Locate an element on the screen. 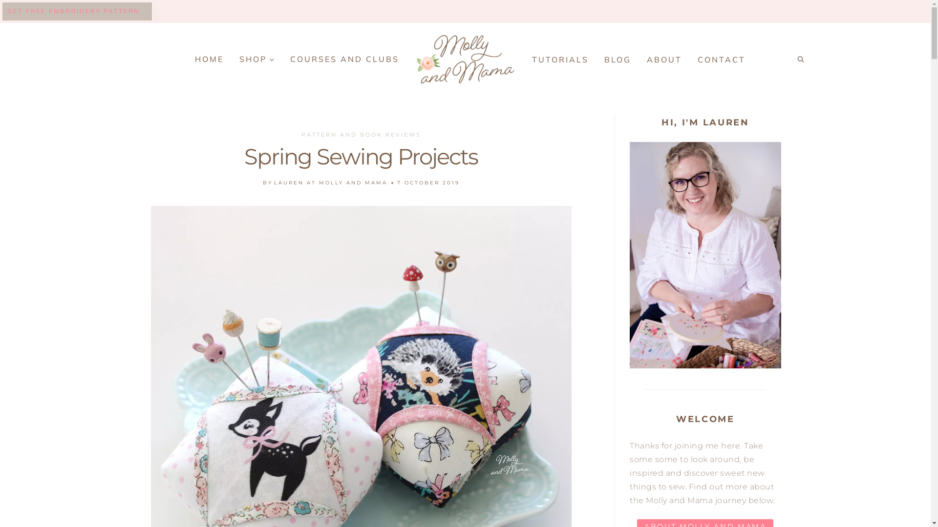 Image resolution: width=938 pixels, height=527 pixels. CONTACT is located at coordinates (722, 59).